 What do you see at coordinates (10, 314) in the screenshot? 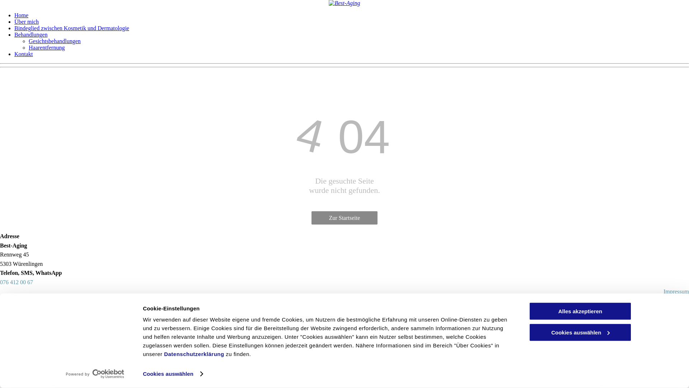
I see `Weiter (Pfeil nach rechts)` at bounding box center [10, 314].